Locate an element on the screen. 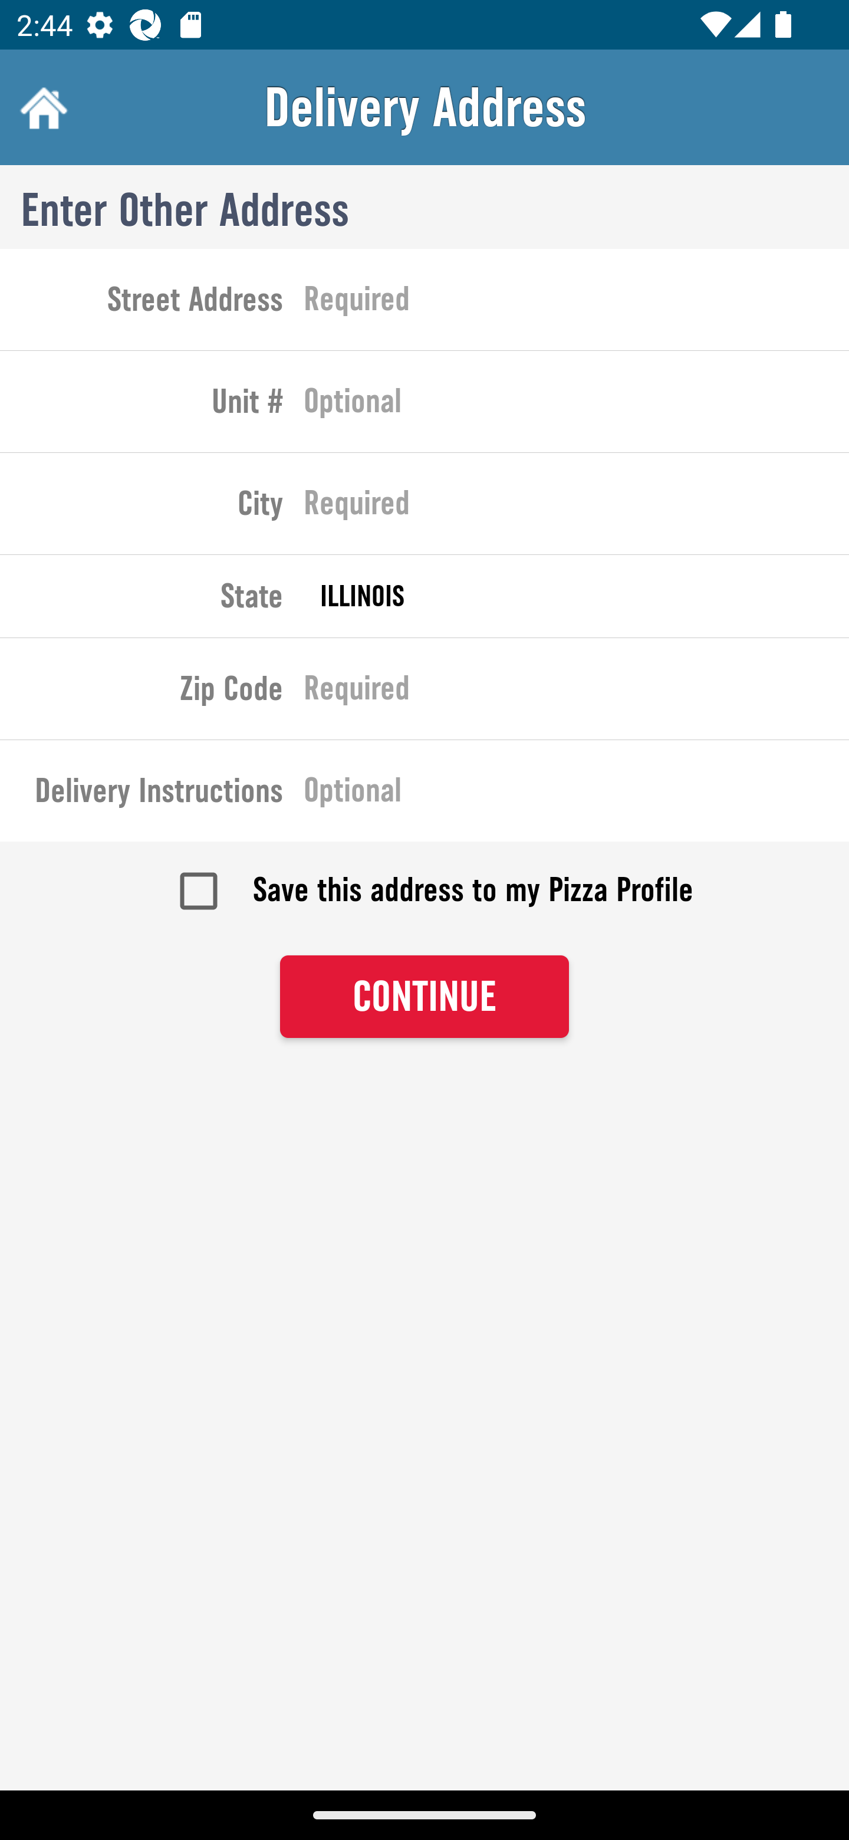  Optional is located at coordinates (577, 406).